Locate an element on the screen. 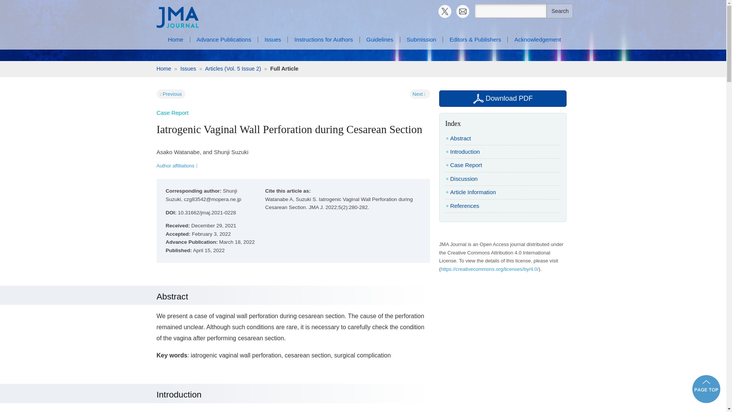 The width and height of the screenshot is (732, 412). Issues is located at coordinates (188, 68).